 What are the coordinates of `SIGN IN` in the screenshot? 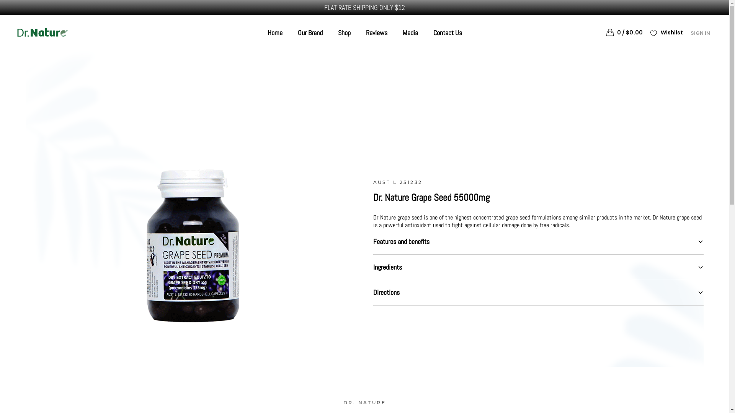 It's located at (701, 33).